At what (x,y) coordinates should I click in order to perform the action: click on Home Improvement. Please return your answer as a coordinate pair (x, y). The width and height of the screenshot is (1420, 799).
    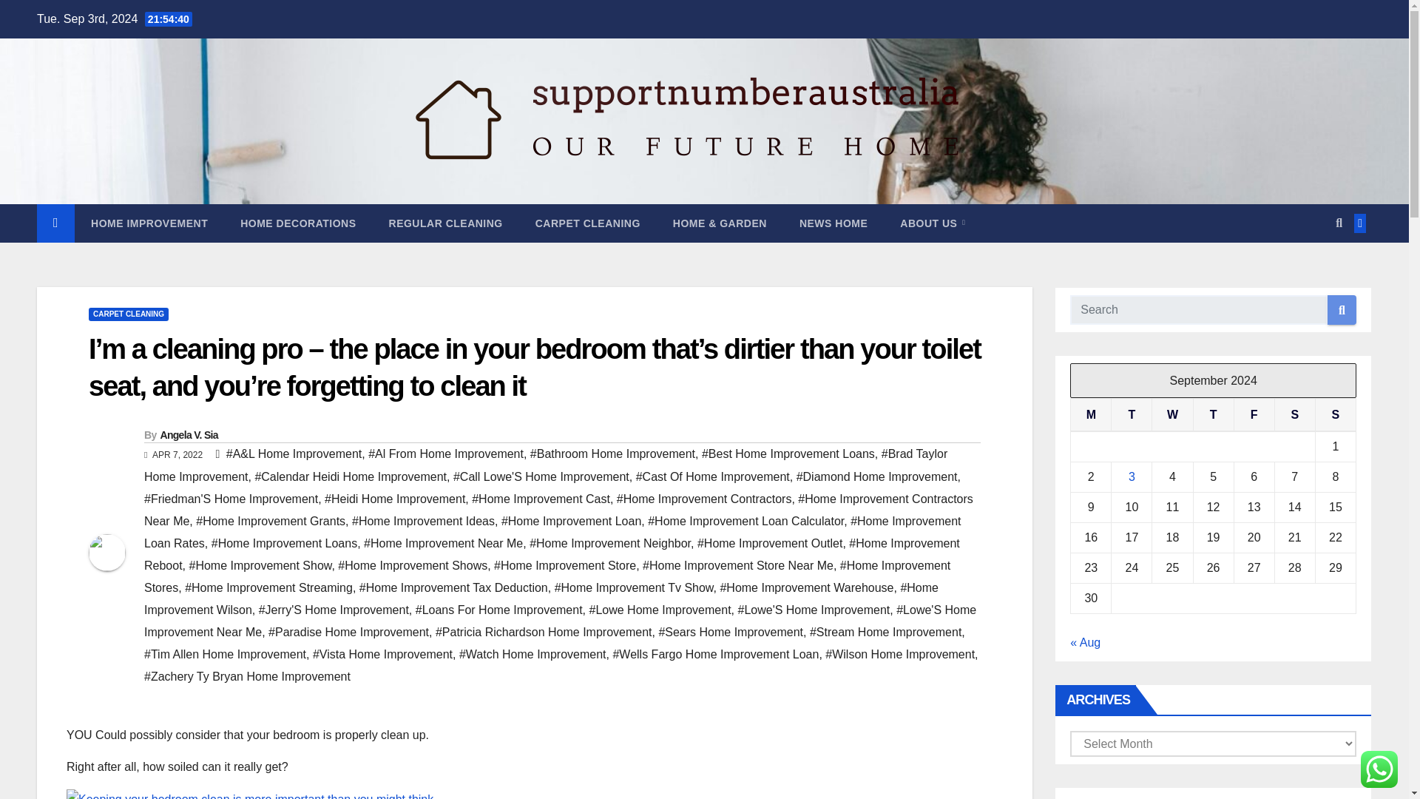
    Looking at the image, I should click on (149, 223).